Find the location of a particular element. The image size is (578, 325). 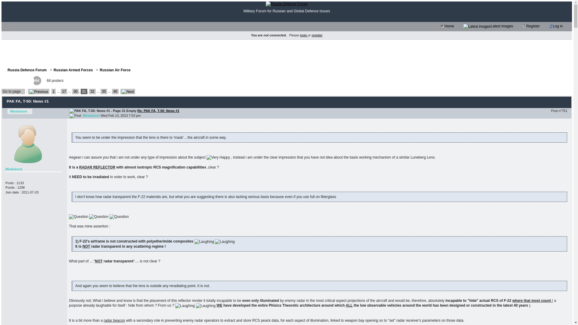

Flanky is located at coordinates (8, 80).